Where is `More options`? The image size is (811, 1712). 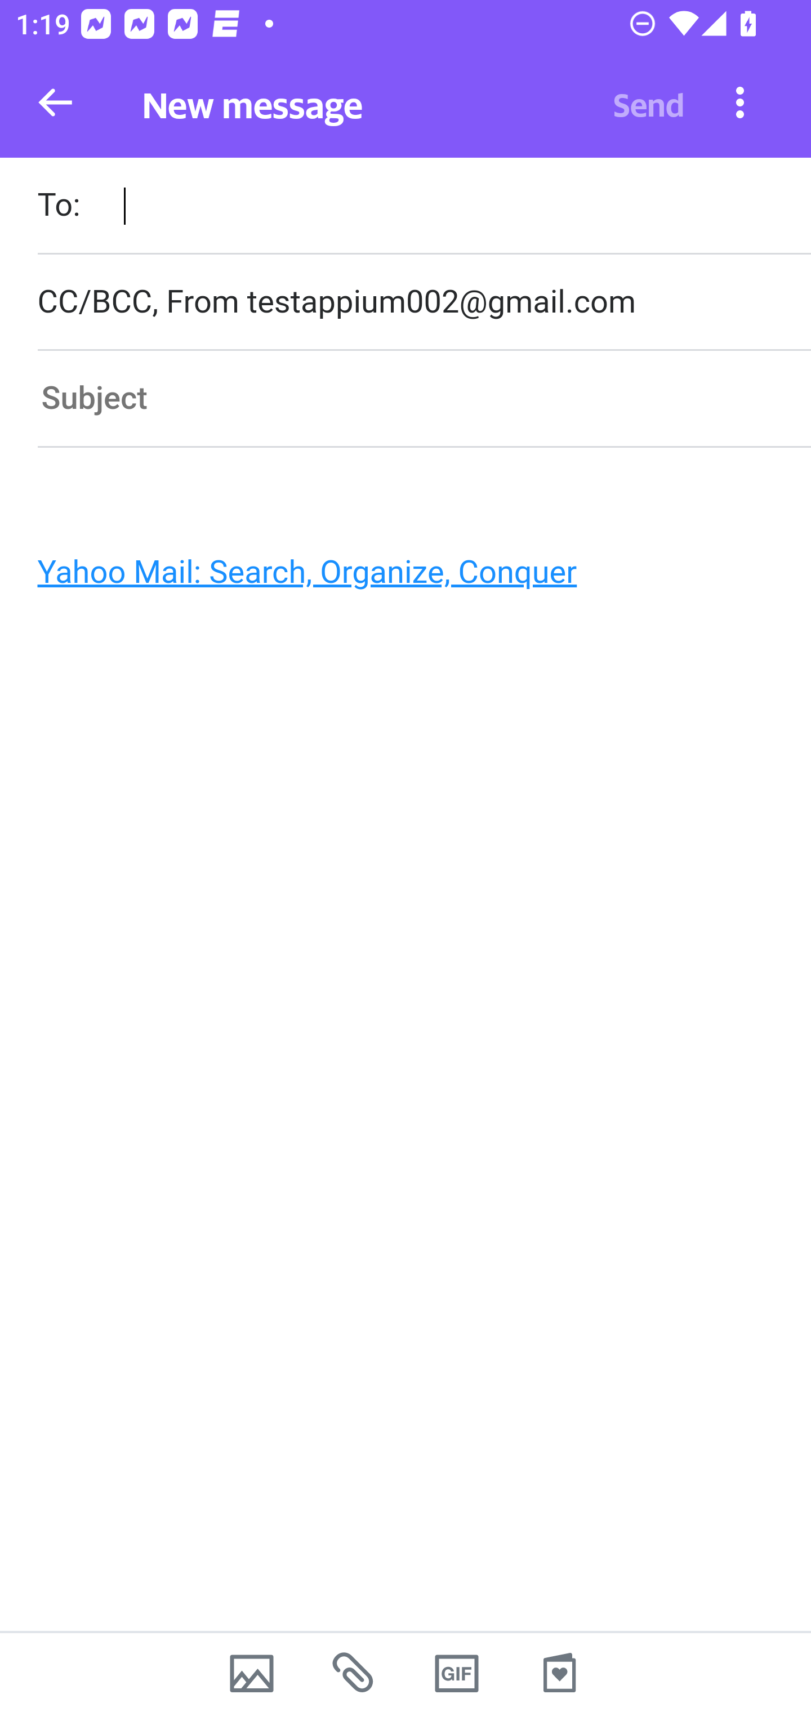
More options is located at coordinates (740, 101).